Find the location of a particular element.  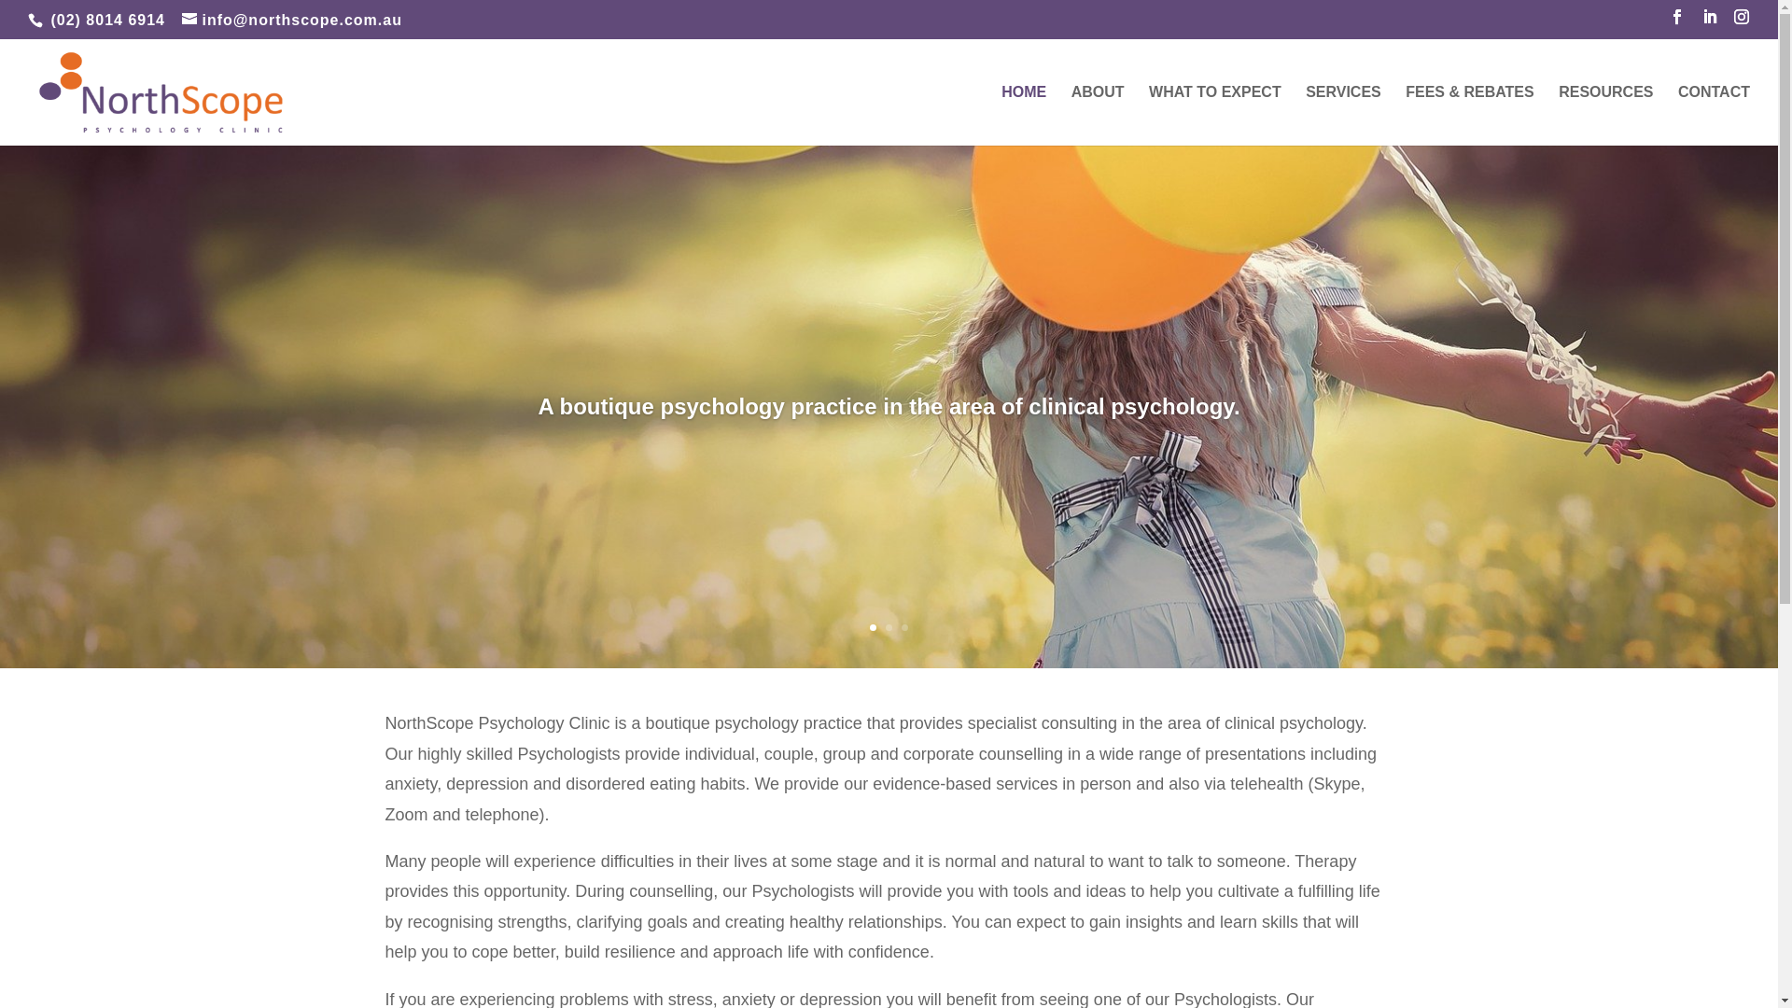

2 is located at coordinates (889, 627).